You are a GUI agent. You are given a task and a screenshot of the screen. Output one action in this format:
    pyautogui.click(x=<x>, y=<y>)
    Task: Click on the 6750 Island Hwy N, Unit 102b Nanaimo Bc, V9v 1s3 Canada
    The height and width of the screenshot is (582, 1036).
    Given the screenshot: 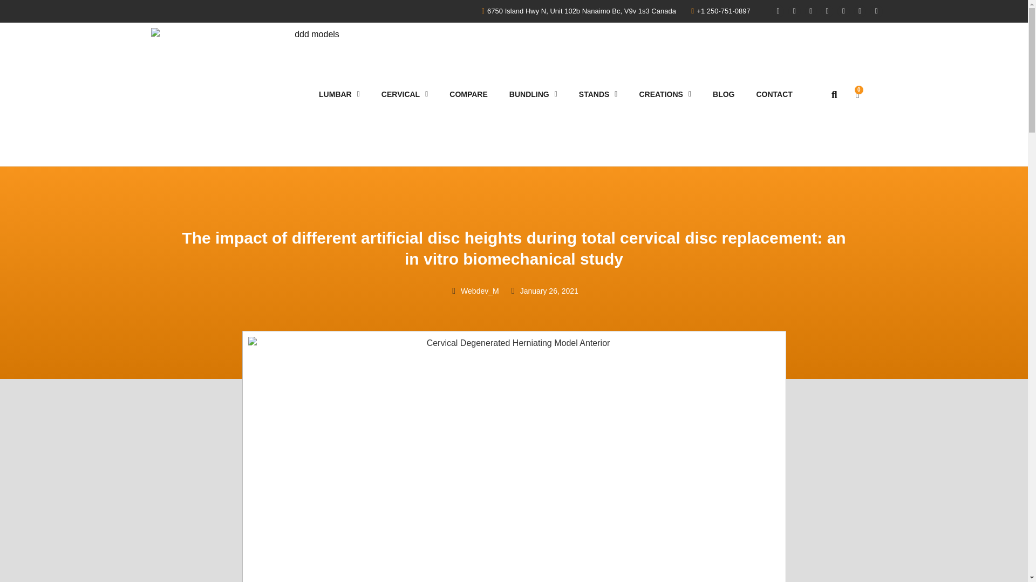 What is the action you would take?
    pyautogui.click(x=576, y=11)
    